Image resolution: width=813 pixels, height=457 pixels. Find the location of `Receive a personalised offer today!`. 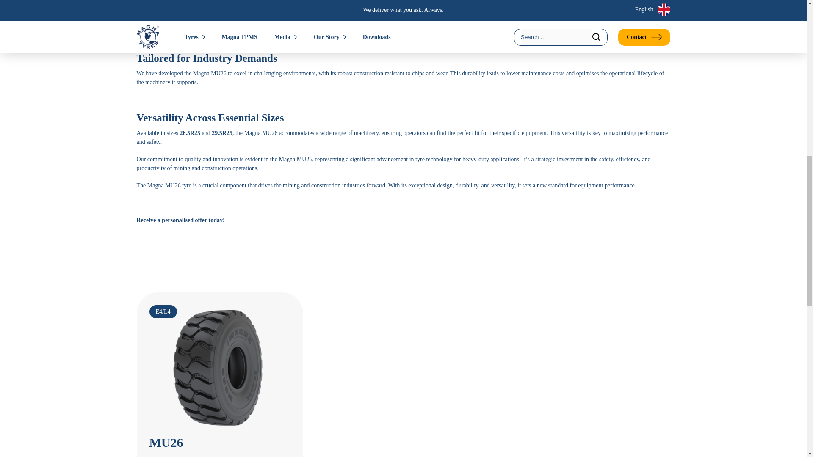

Receive a personalised offer today! is located at coordinates (180, 220).